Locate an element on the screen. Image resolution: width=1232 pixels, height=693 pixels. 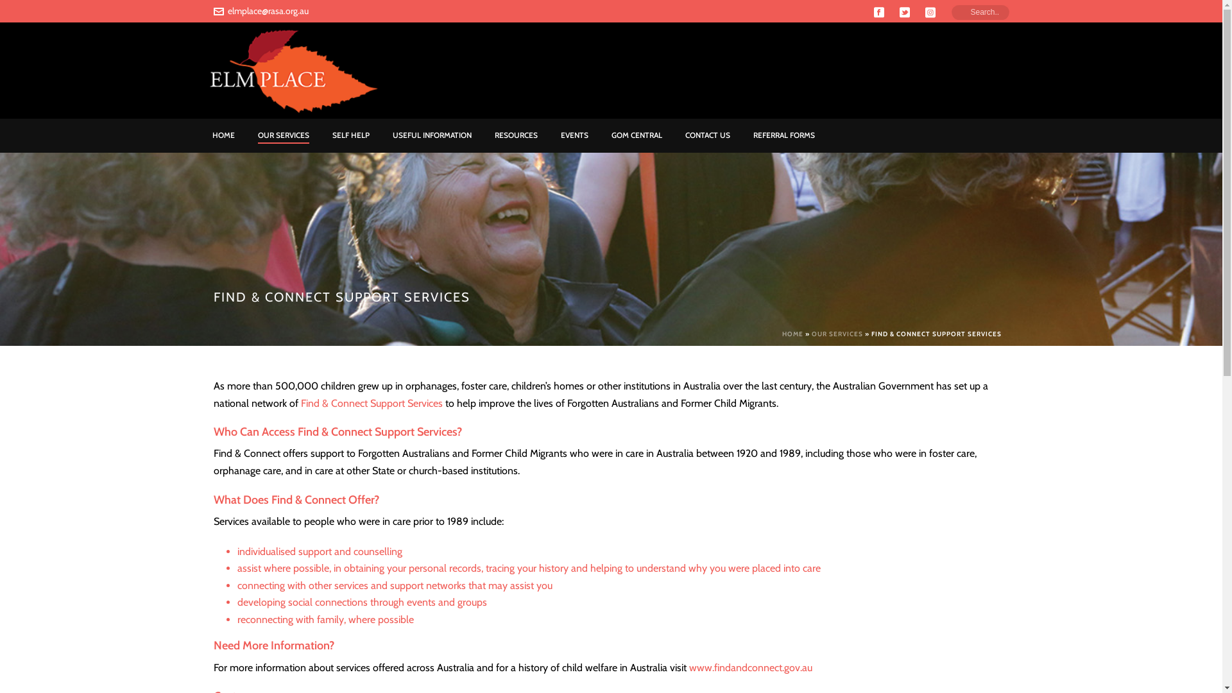
OUR SERVICES is located at coordinates (837, 334).